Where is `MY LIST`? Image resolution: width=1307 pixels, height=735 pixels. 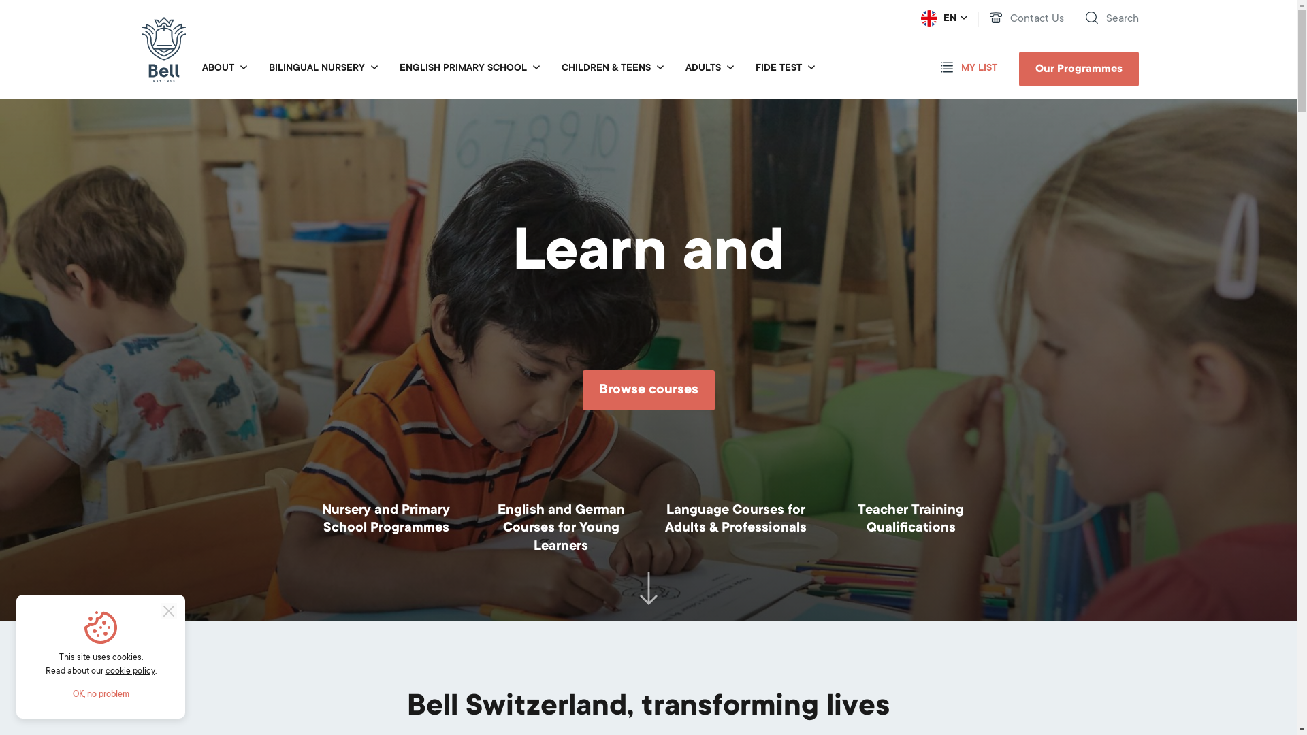
MY LIST is located at coordinates (969, 69).